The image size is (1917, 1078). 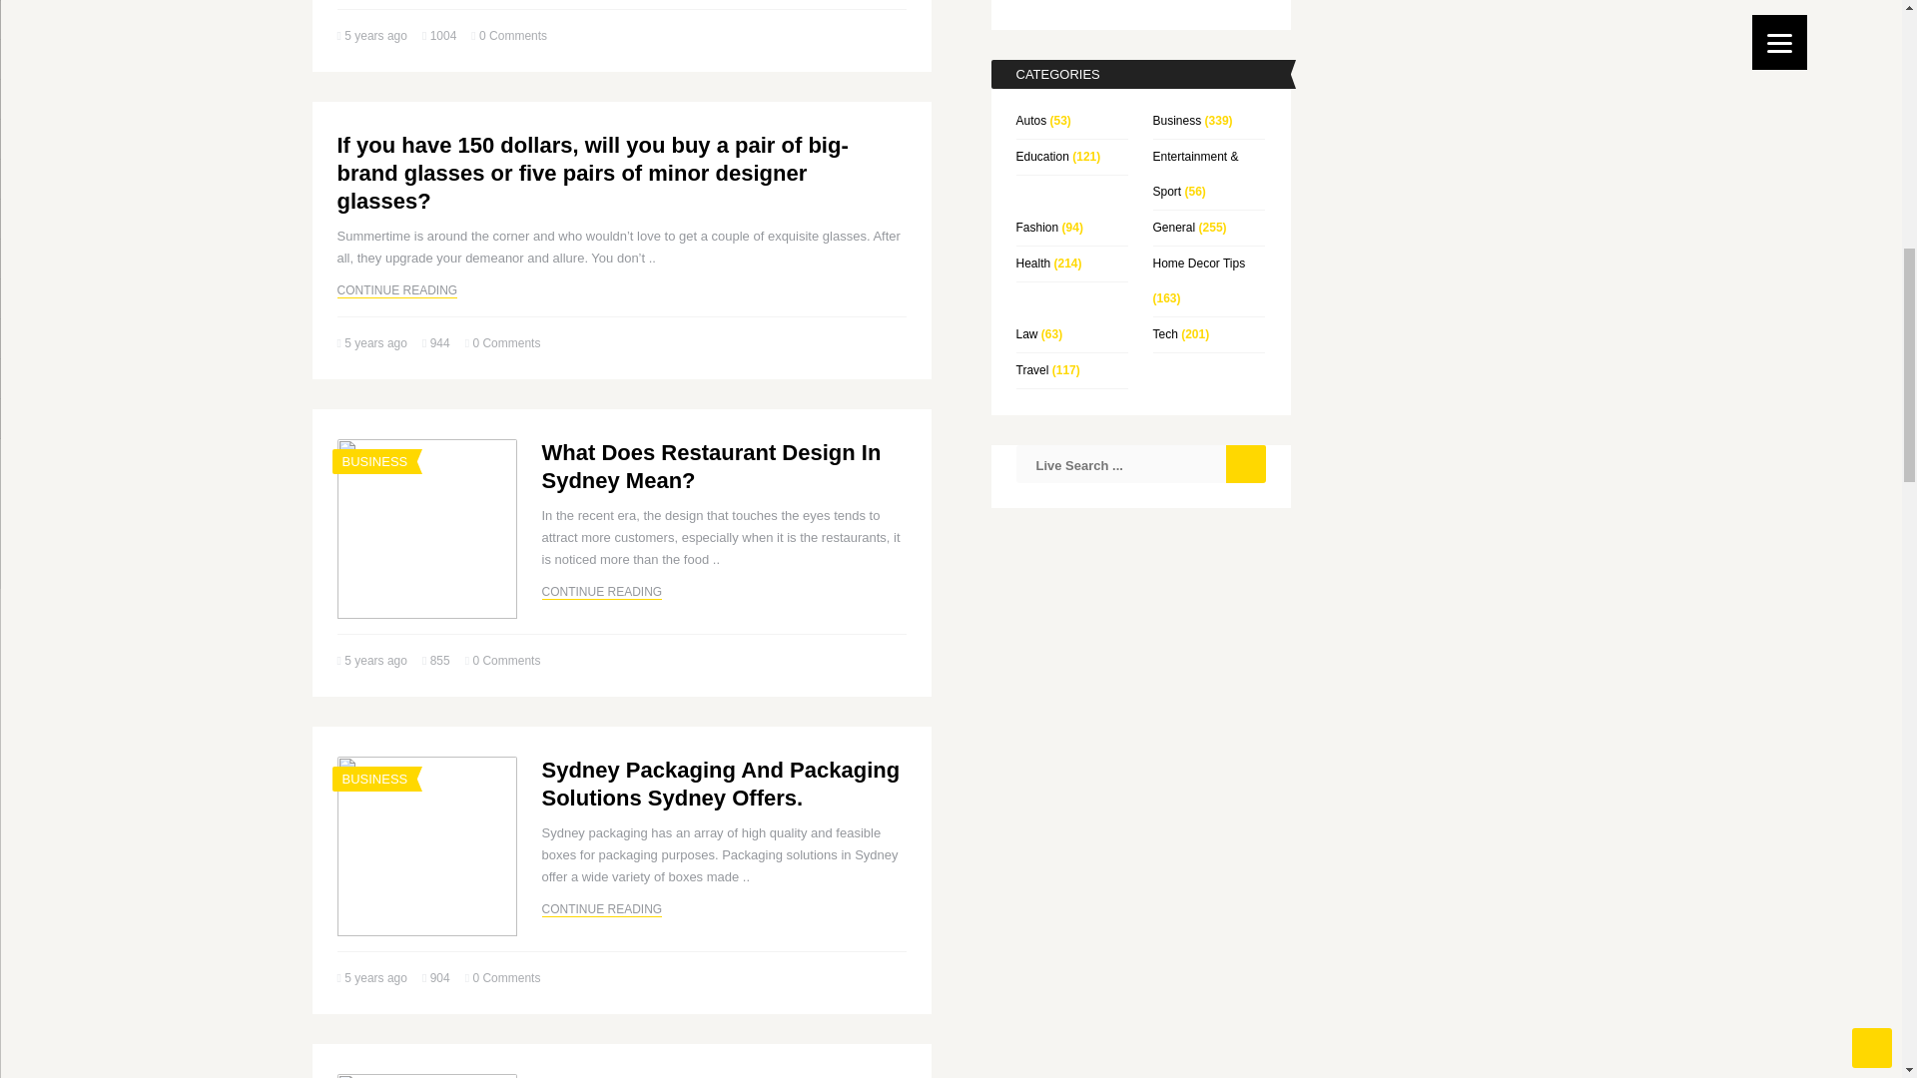 What do you see at coordinates (373, 461) in the screenshot?
I see `View all posts in Business` at bounding box center [373, 461].